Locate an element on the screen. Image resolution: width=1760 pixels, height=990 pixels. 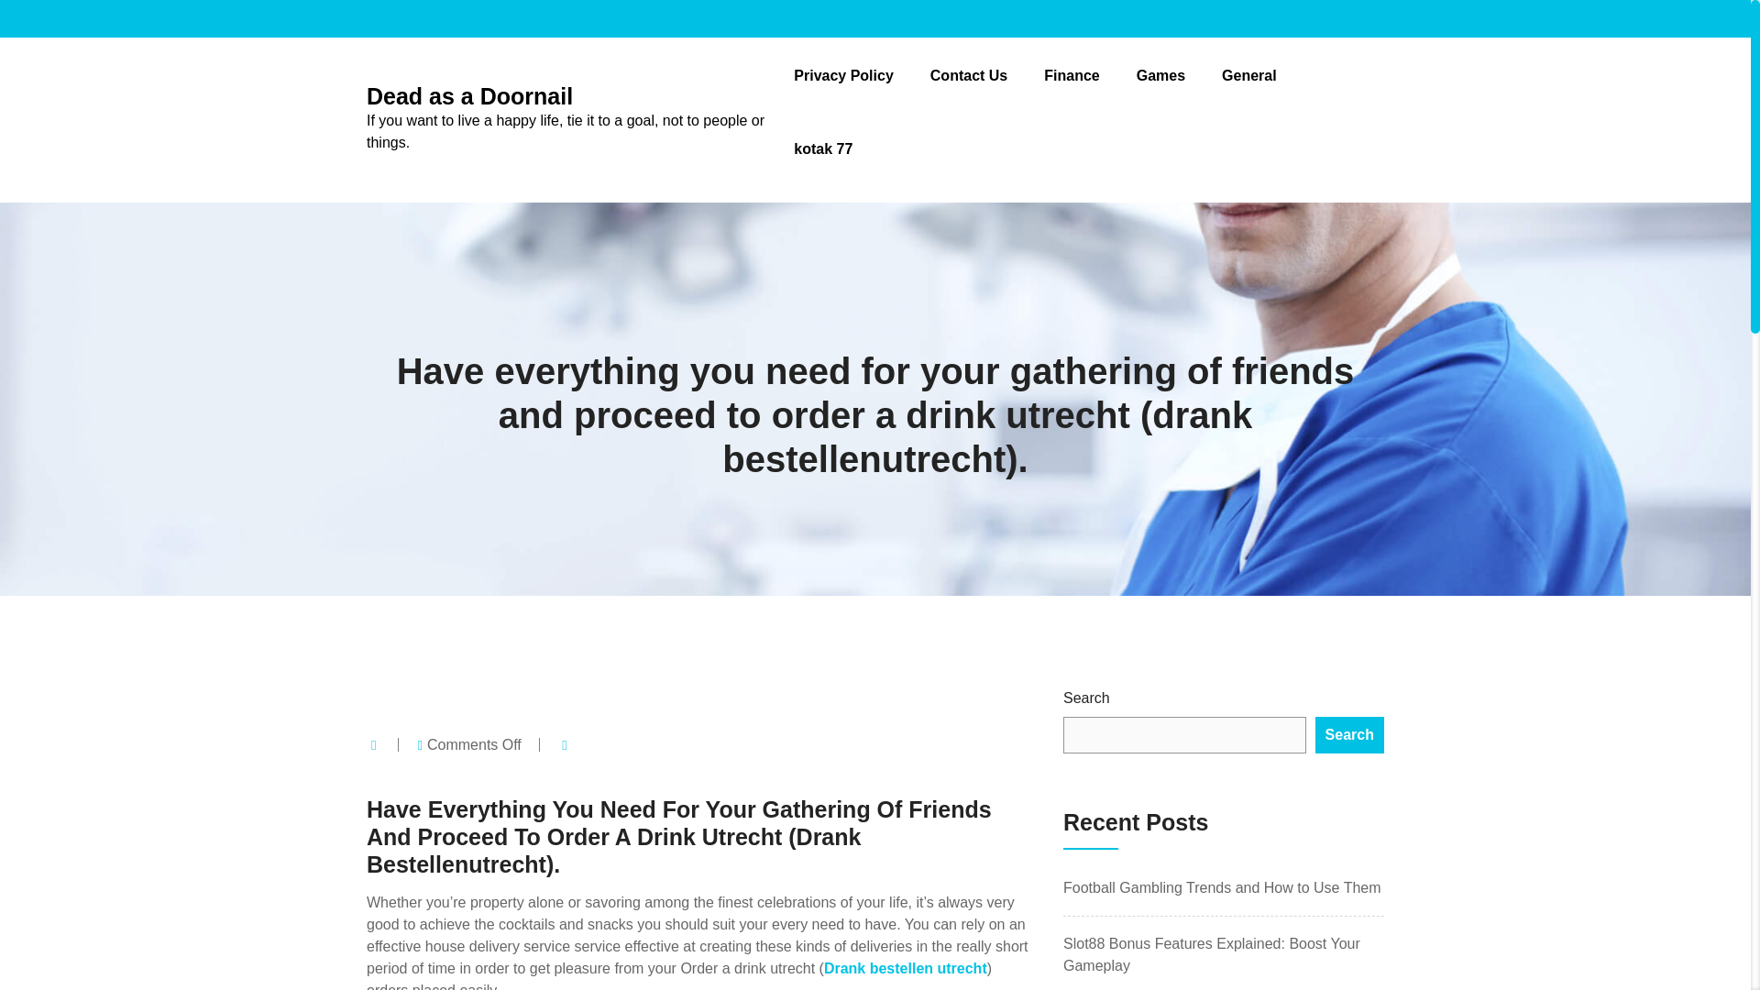
Privacy Policy is located at coordinates (843, 75).